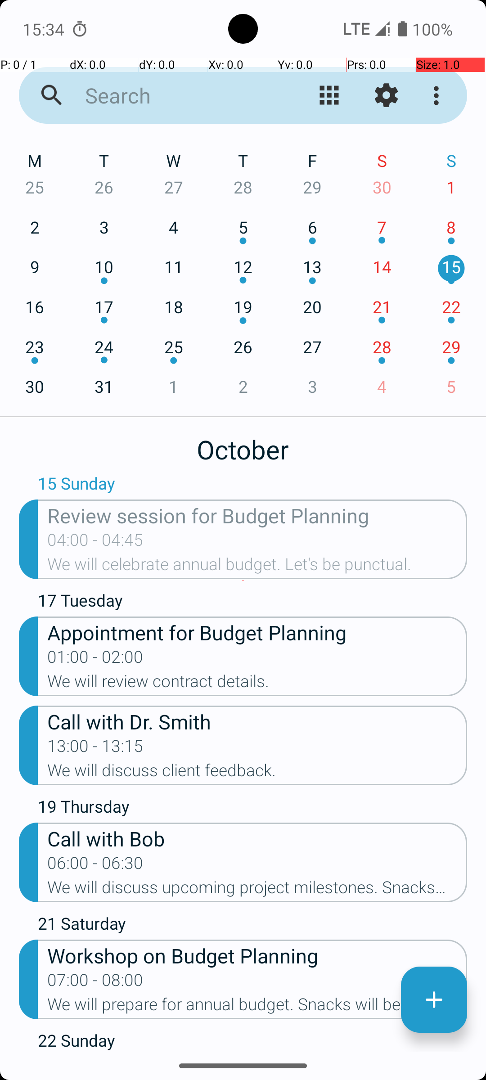  I want to click on We will celebrate annual budget. Let's be punctual., so click(257, 567).